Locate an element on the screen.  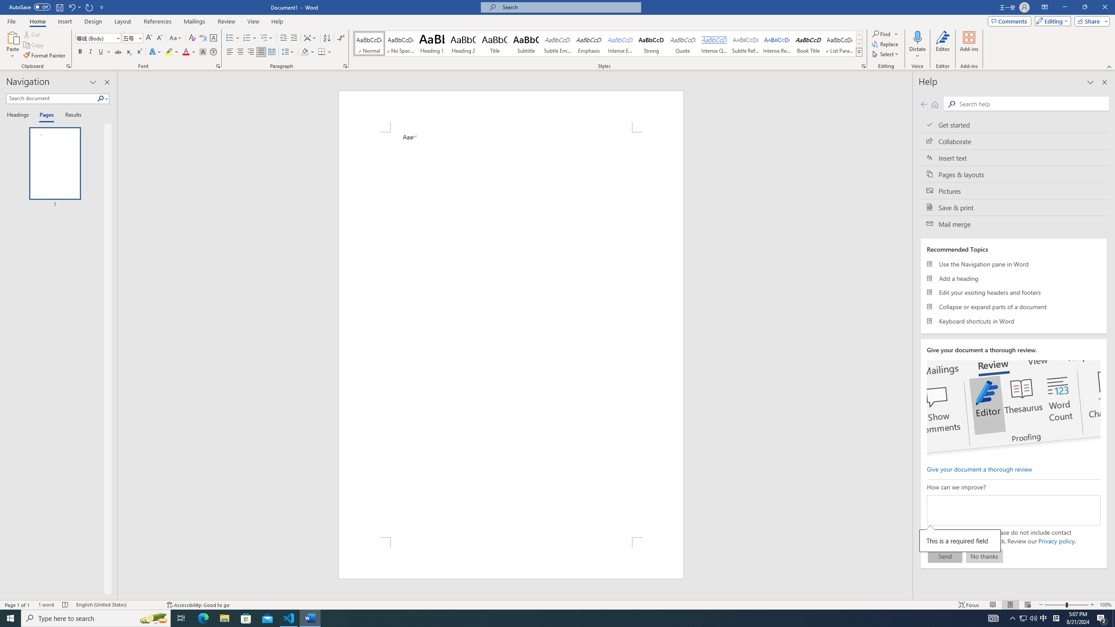
Repeat Increase Indent is located at coordinates (90, 7).